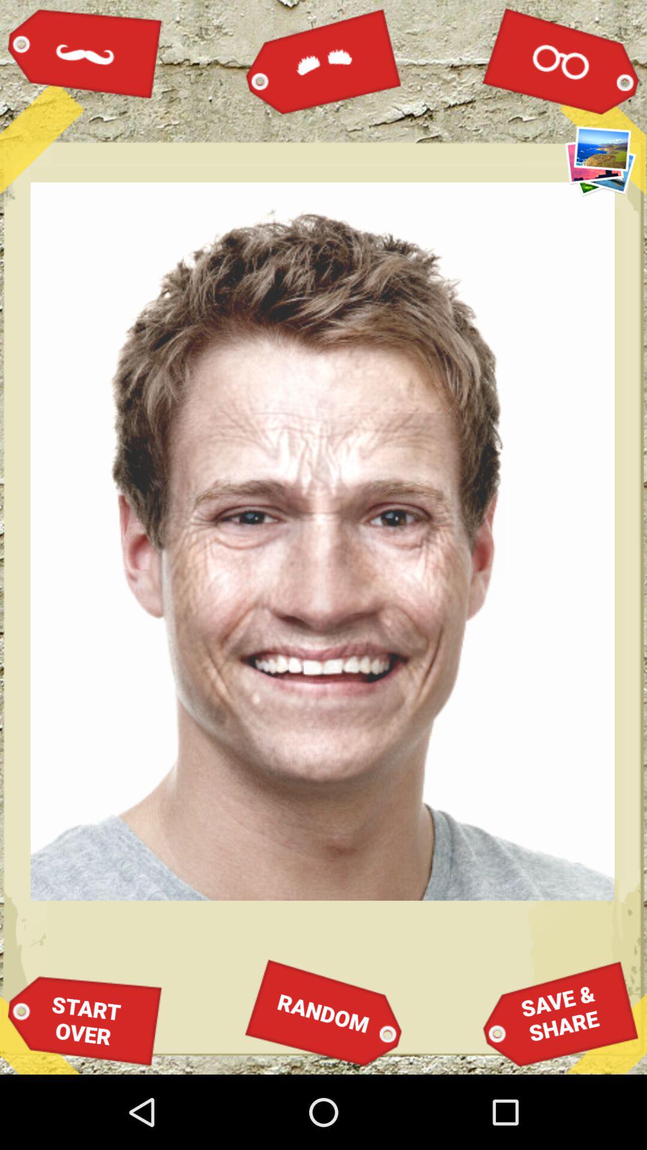 This screenshot has height=1150, width=647. Describe the element at coordinates (85, 53) in the screenshot. I see `turn off item above the start
over` at that location.